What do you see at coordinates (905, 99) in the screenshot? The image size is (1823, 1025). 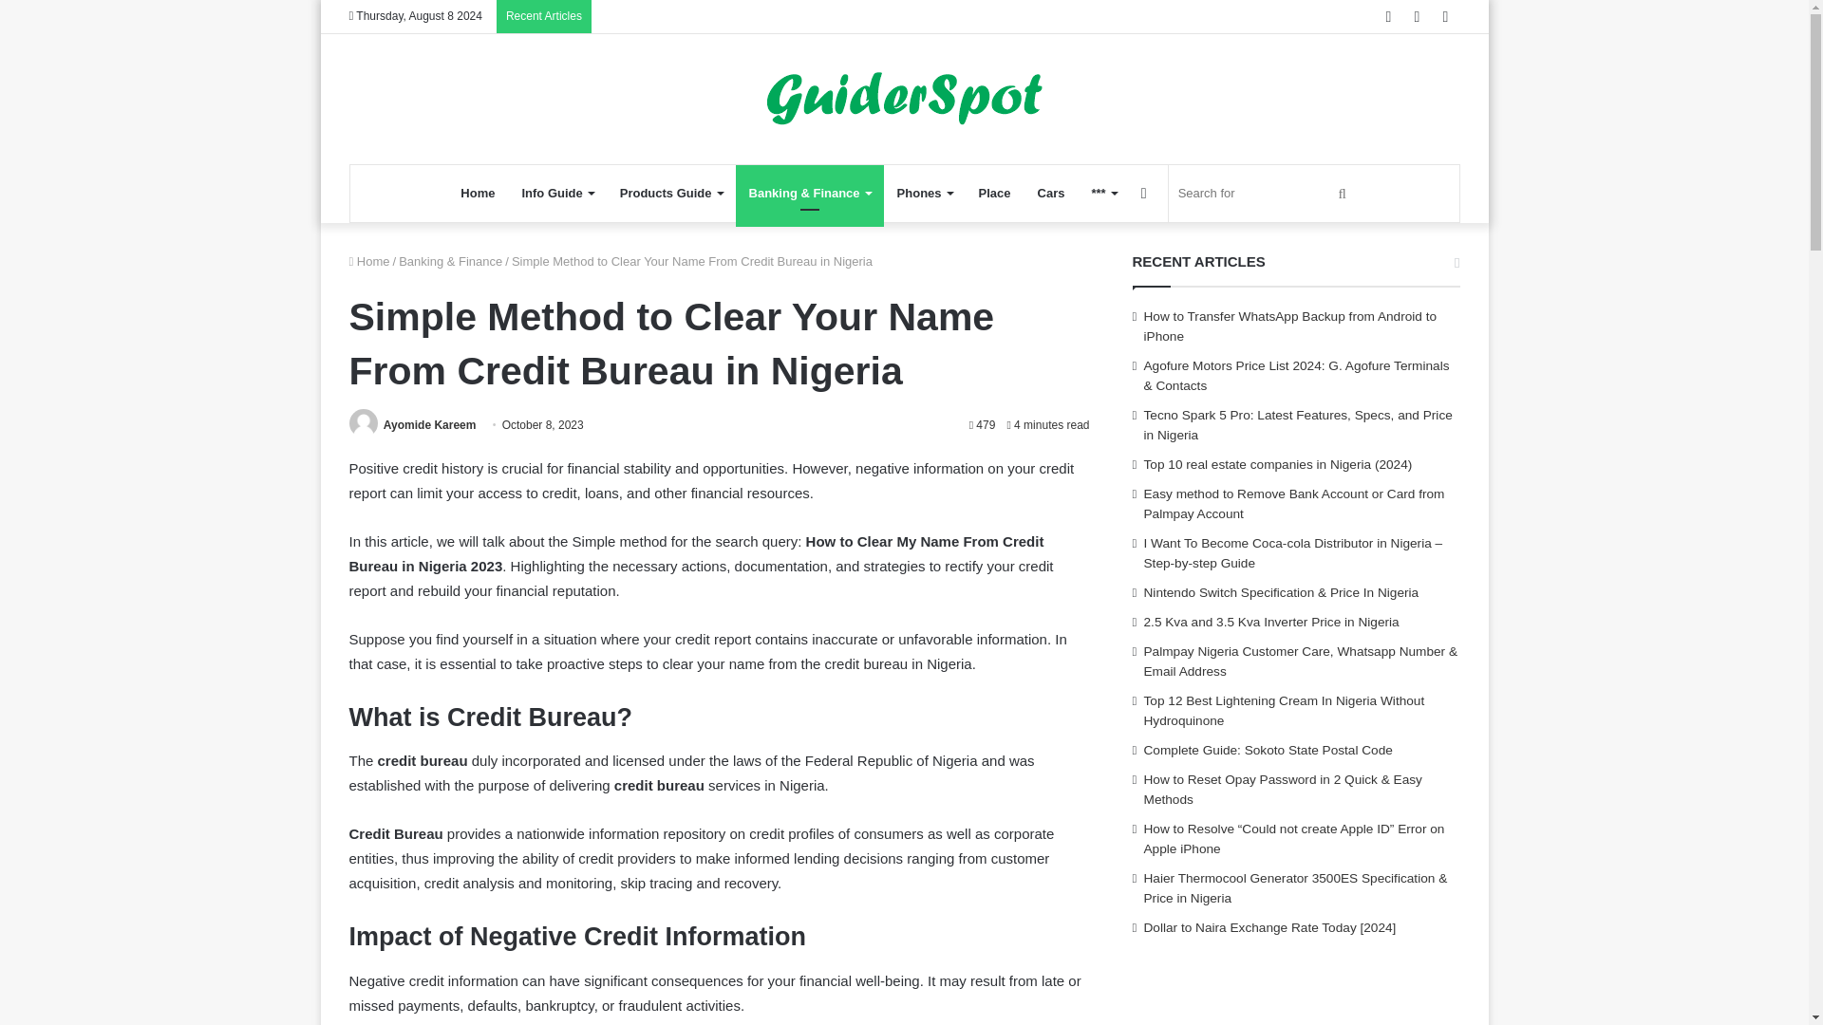 I see `GuiderSpot` at bounding box center [905, 99].